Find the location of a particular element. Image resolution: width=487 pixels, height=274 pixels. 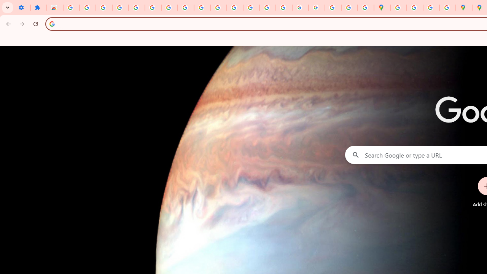

Settings - On startup is located at coordinates (22, 8).